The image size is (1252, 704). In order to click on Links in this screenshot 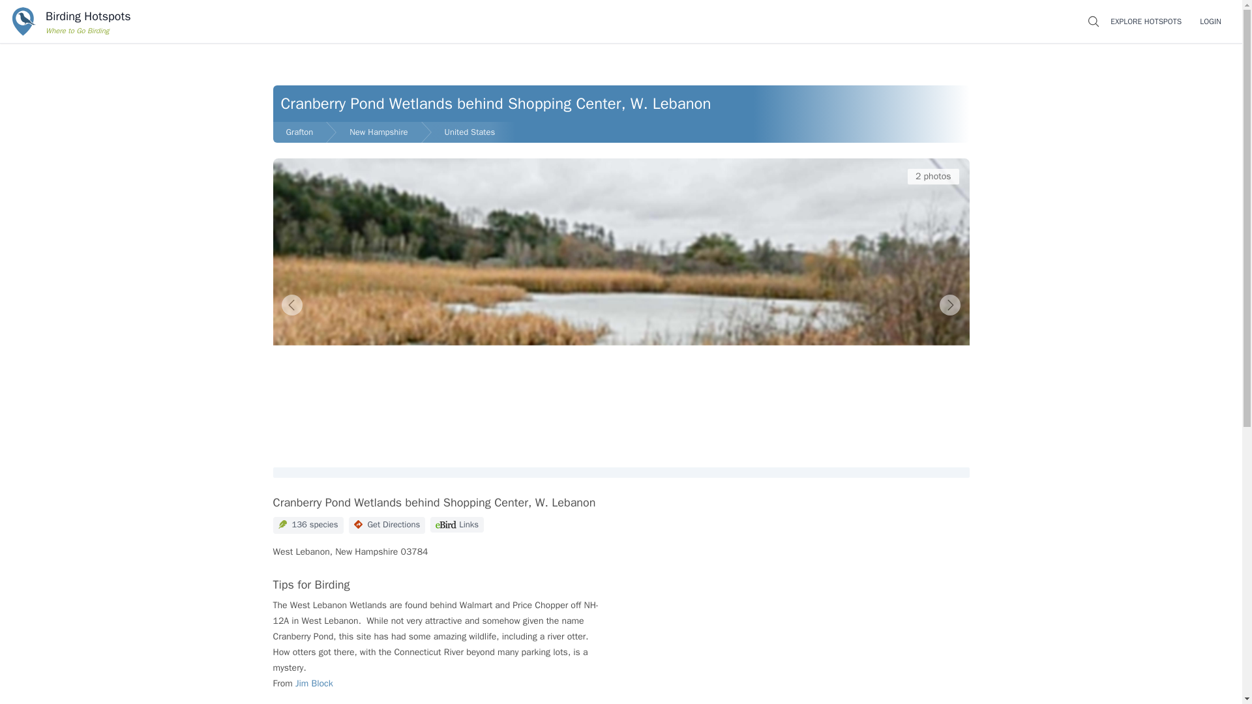, I will do `click(456, 524)`.